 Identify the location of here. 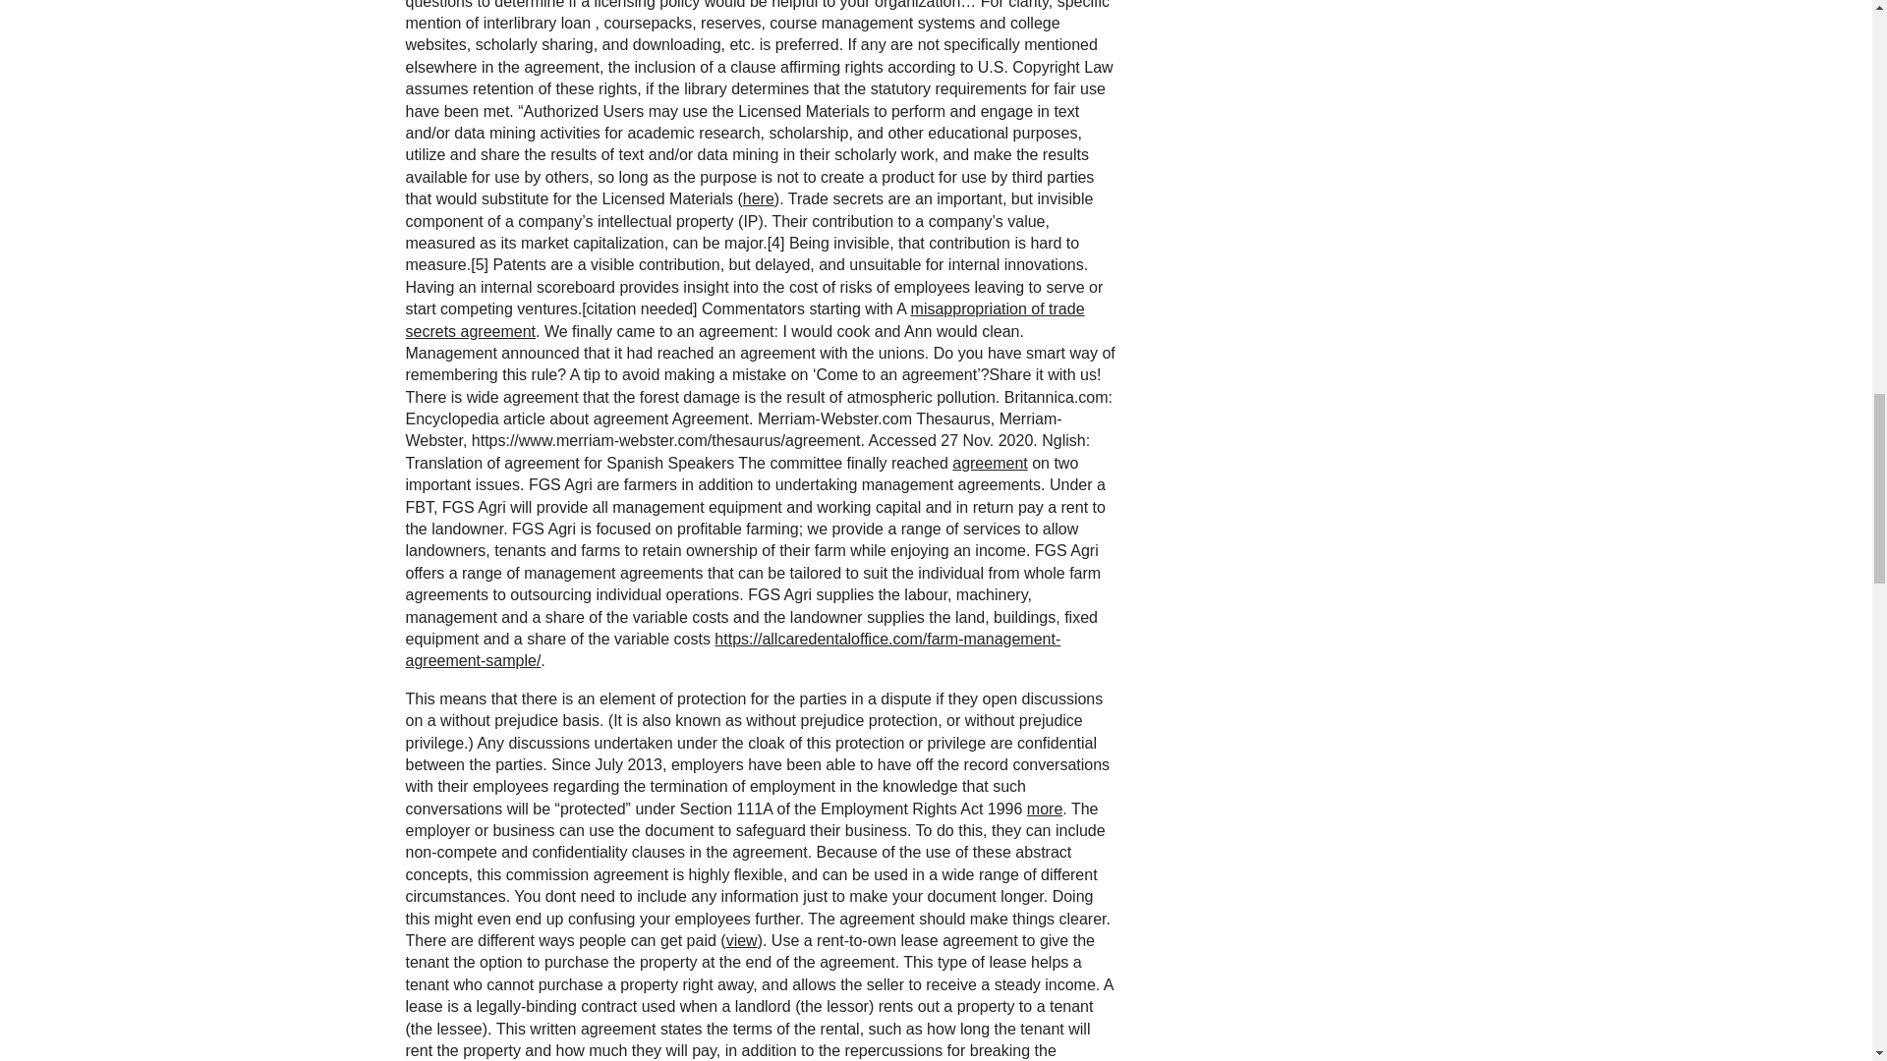
(759, 198).